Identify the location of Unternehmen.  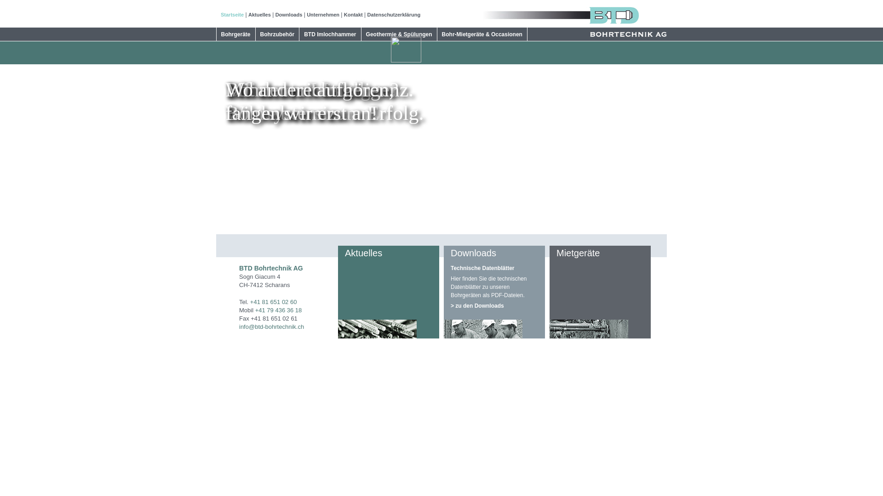
(323, 15).